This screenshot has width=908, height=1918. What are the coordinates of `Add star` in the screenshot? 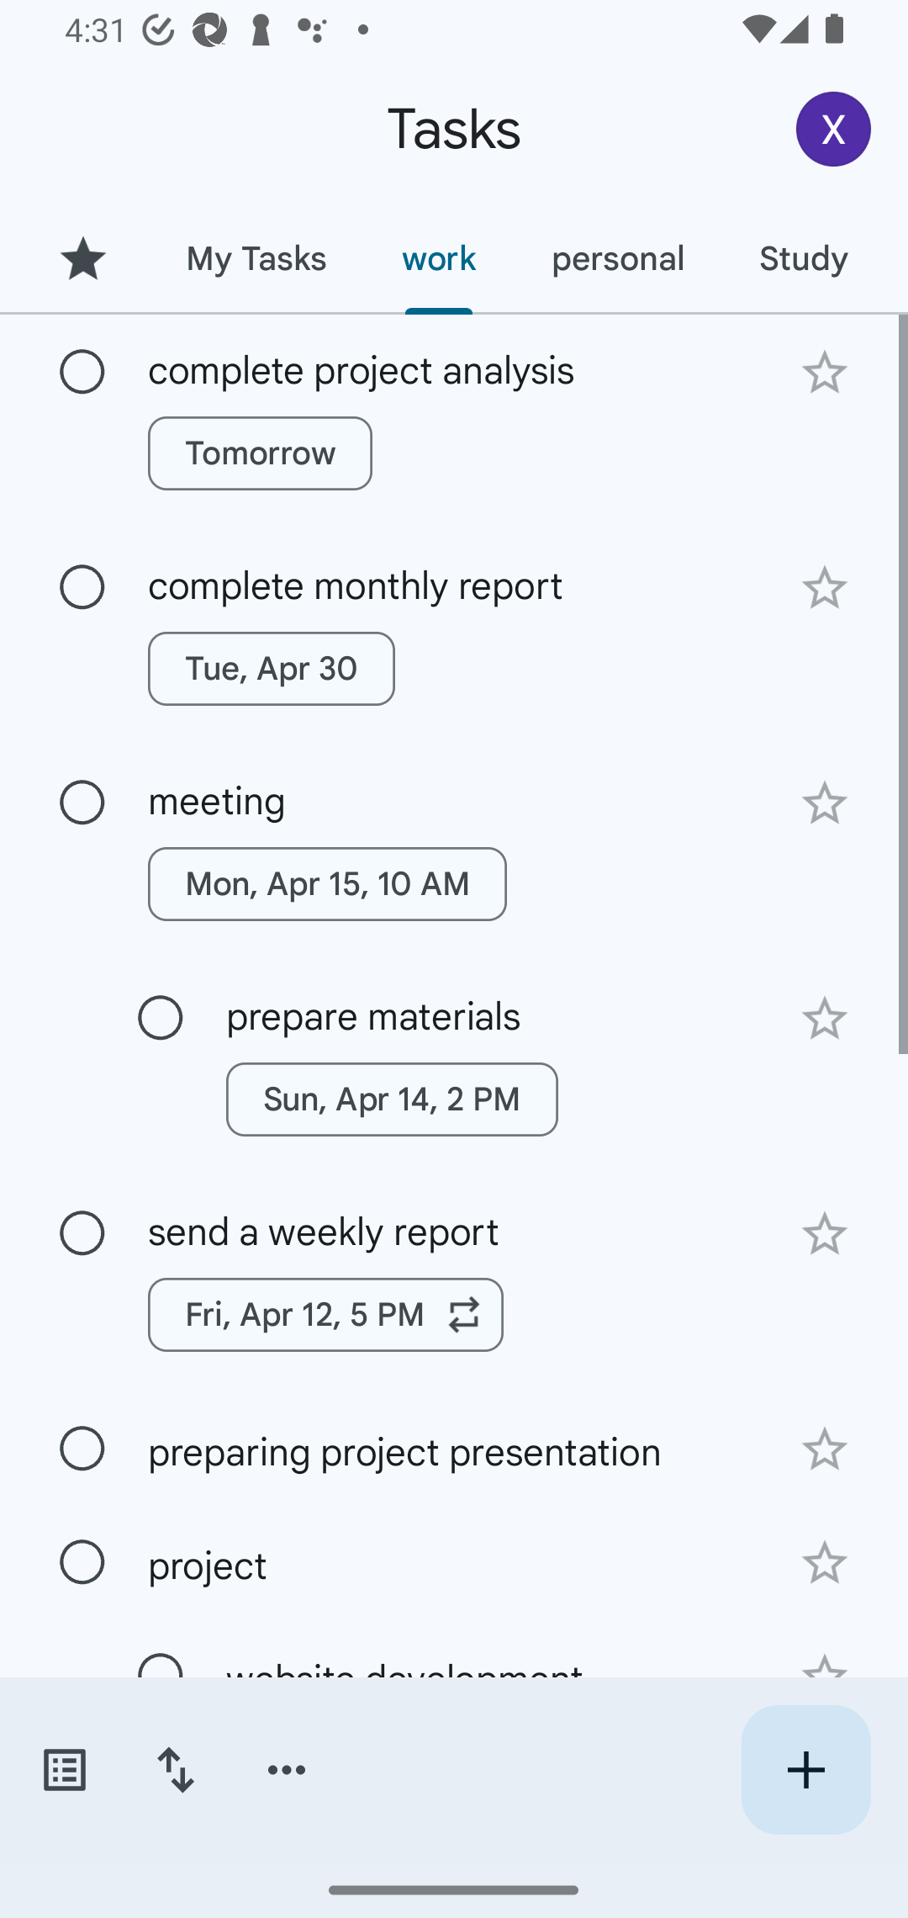 It's located at (824, 372).